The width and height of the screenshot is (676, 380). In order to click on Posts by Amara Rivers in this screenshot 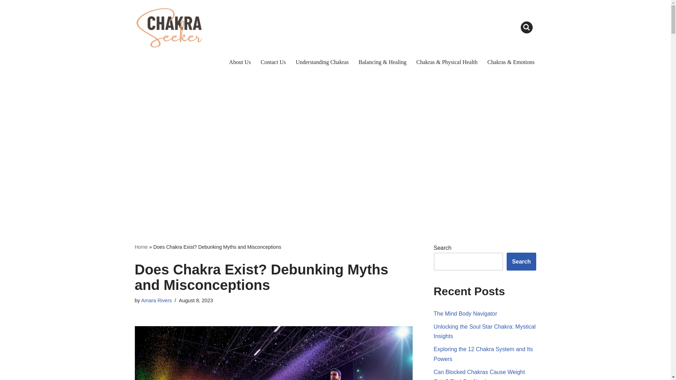, I will do `click(156, 300)`.